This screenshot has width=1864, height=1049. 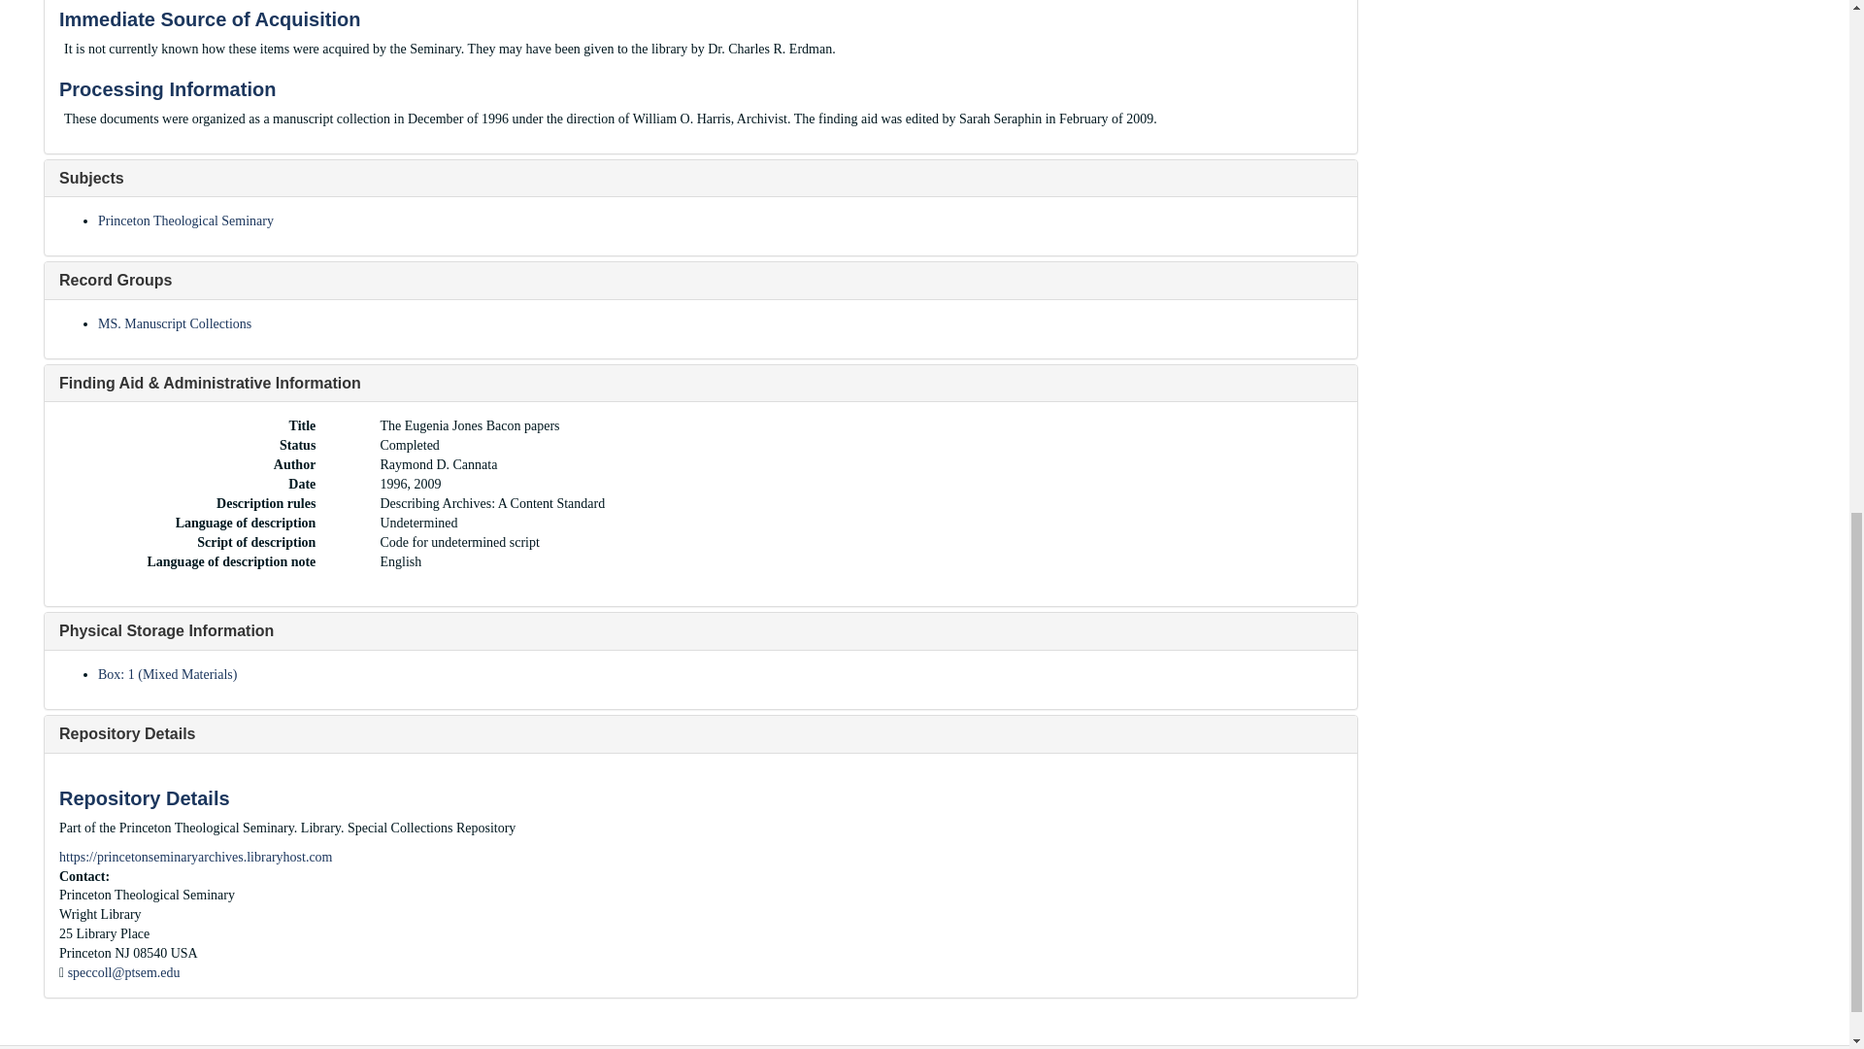 What do you see at coordinates (167, 630) in the screenshot?
I see `Physical Storage Information` at bounding box center [167, 630].